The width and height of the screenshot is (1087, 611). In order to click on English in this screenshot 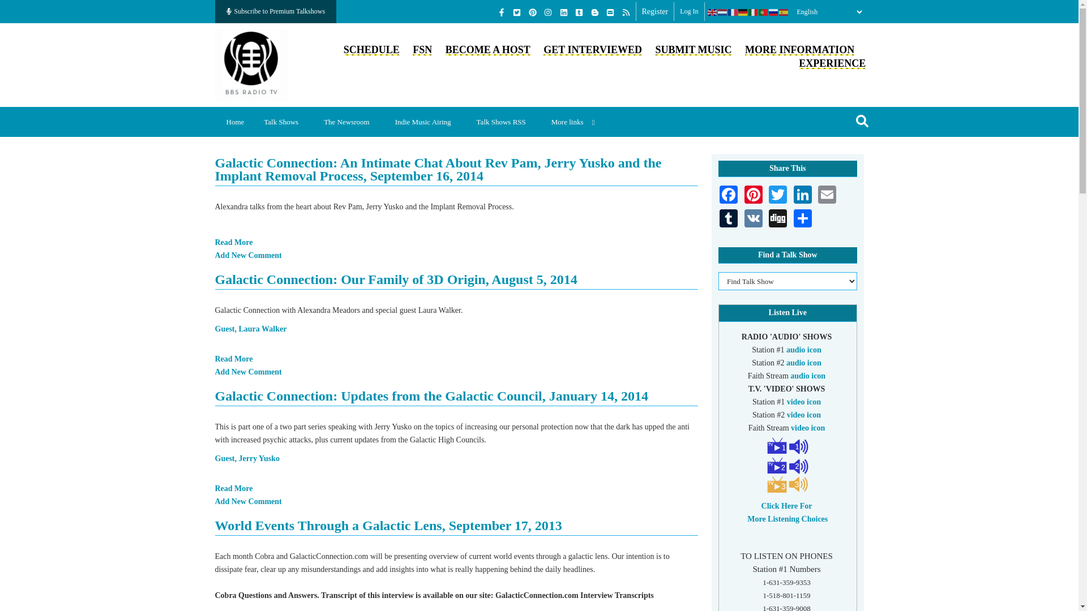, I will do `click(712, 12)`.